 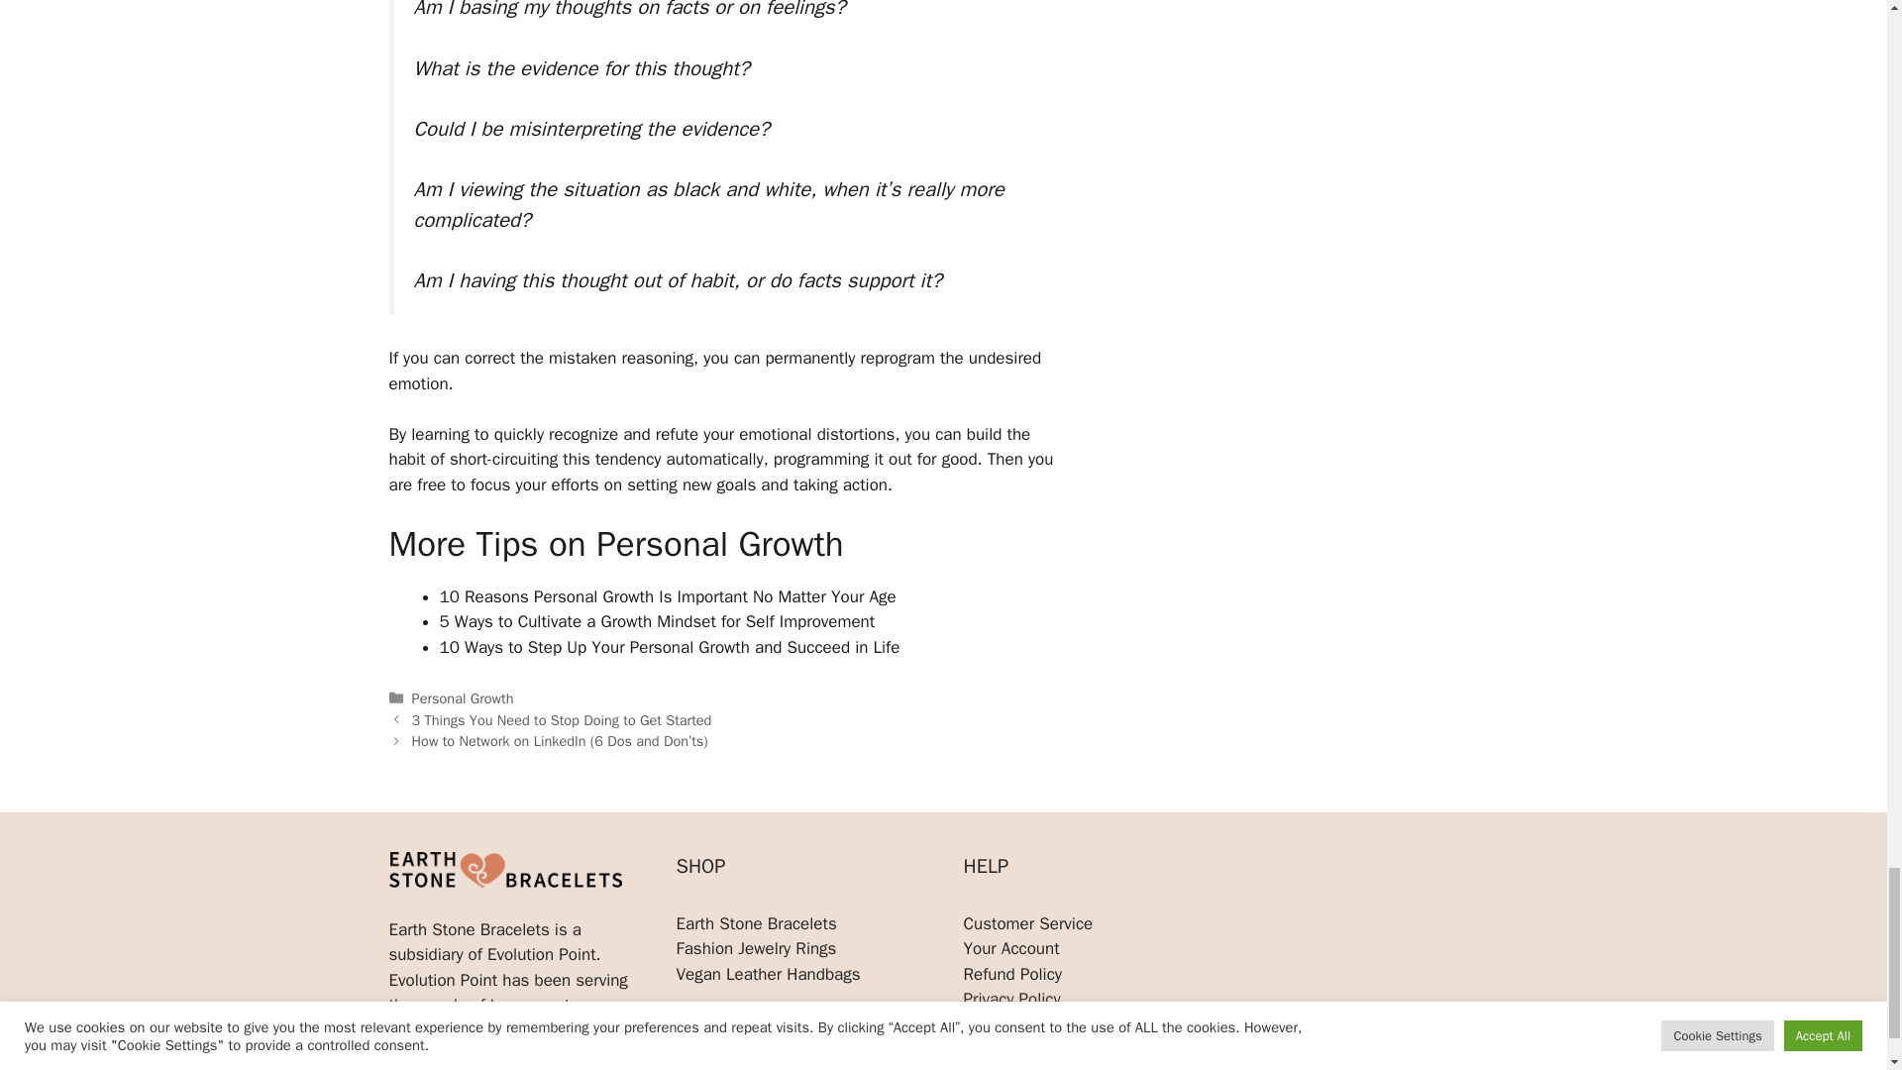 I want to click on Your Account, so click(x=1010, y=948).